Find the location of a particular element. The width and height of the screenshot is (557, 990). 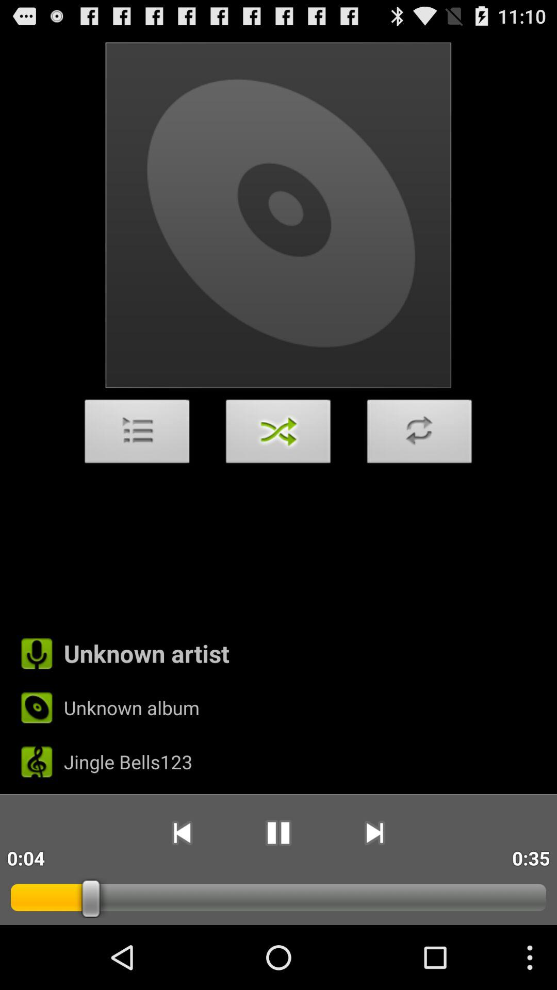

click app to the right of 0:12 icon is located at coordinates (182, 833).